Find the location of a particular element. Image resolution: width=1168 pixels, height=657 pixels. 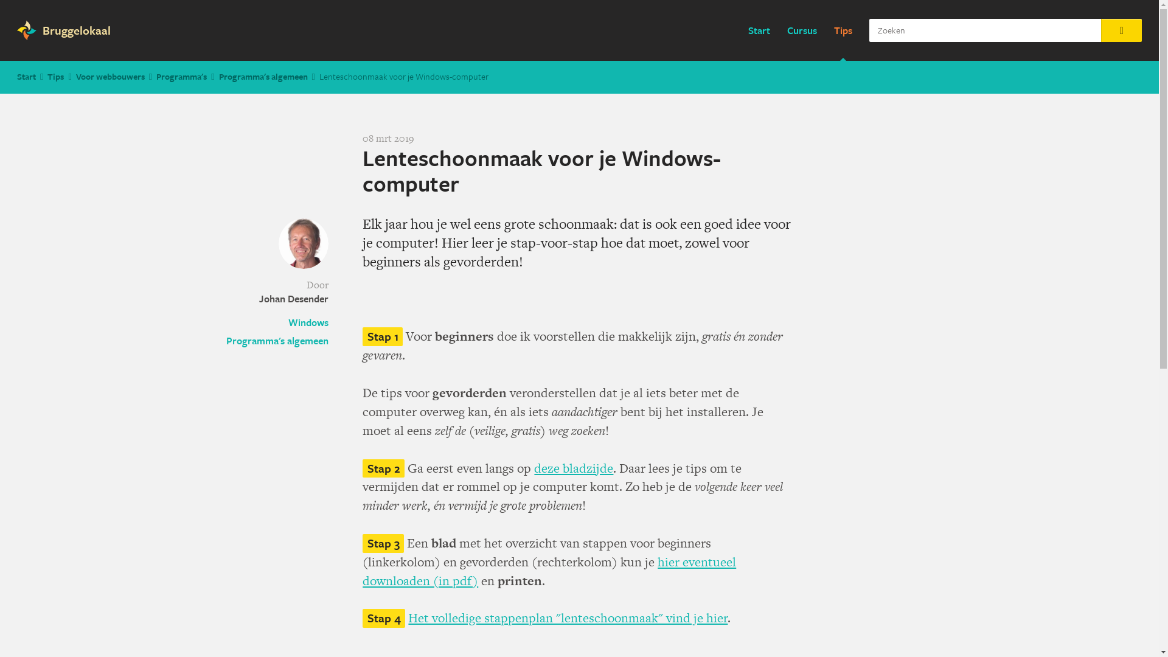

Cursus is located at coordinates (802, 30).